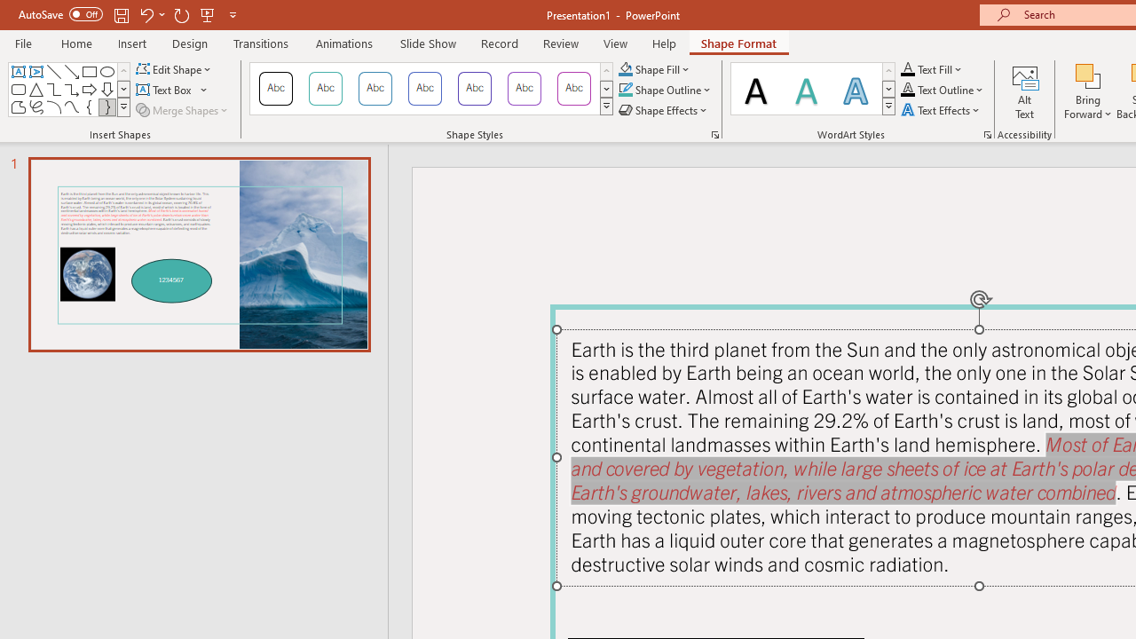 Image resolution: width=1136 pixels, height=639 pixels. What do you see at coordinates (625, 91) in the screenshot?
I see `Shape Outline Teal, Accent 1` at bounding box center [625, 91].